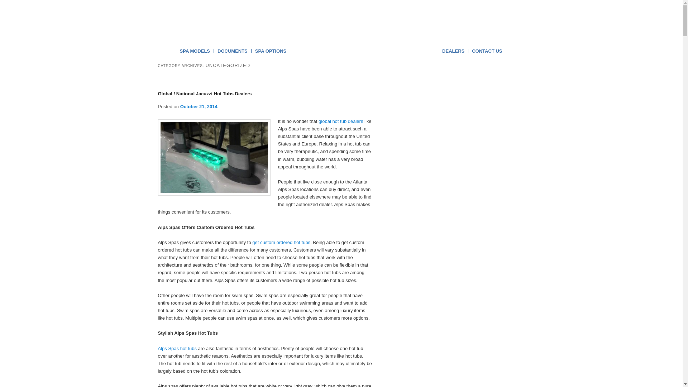  Describe the element at coordinates (177, 348) in the screenshot. I see `Alps Spas hot tubs` at that location.